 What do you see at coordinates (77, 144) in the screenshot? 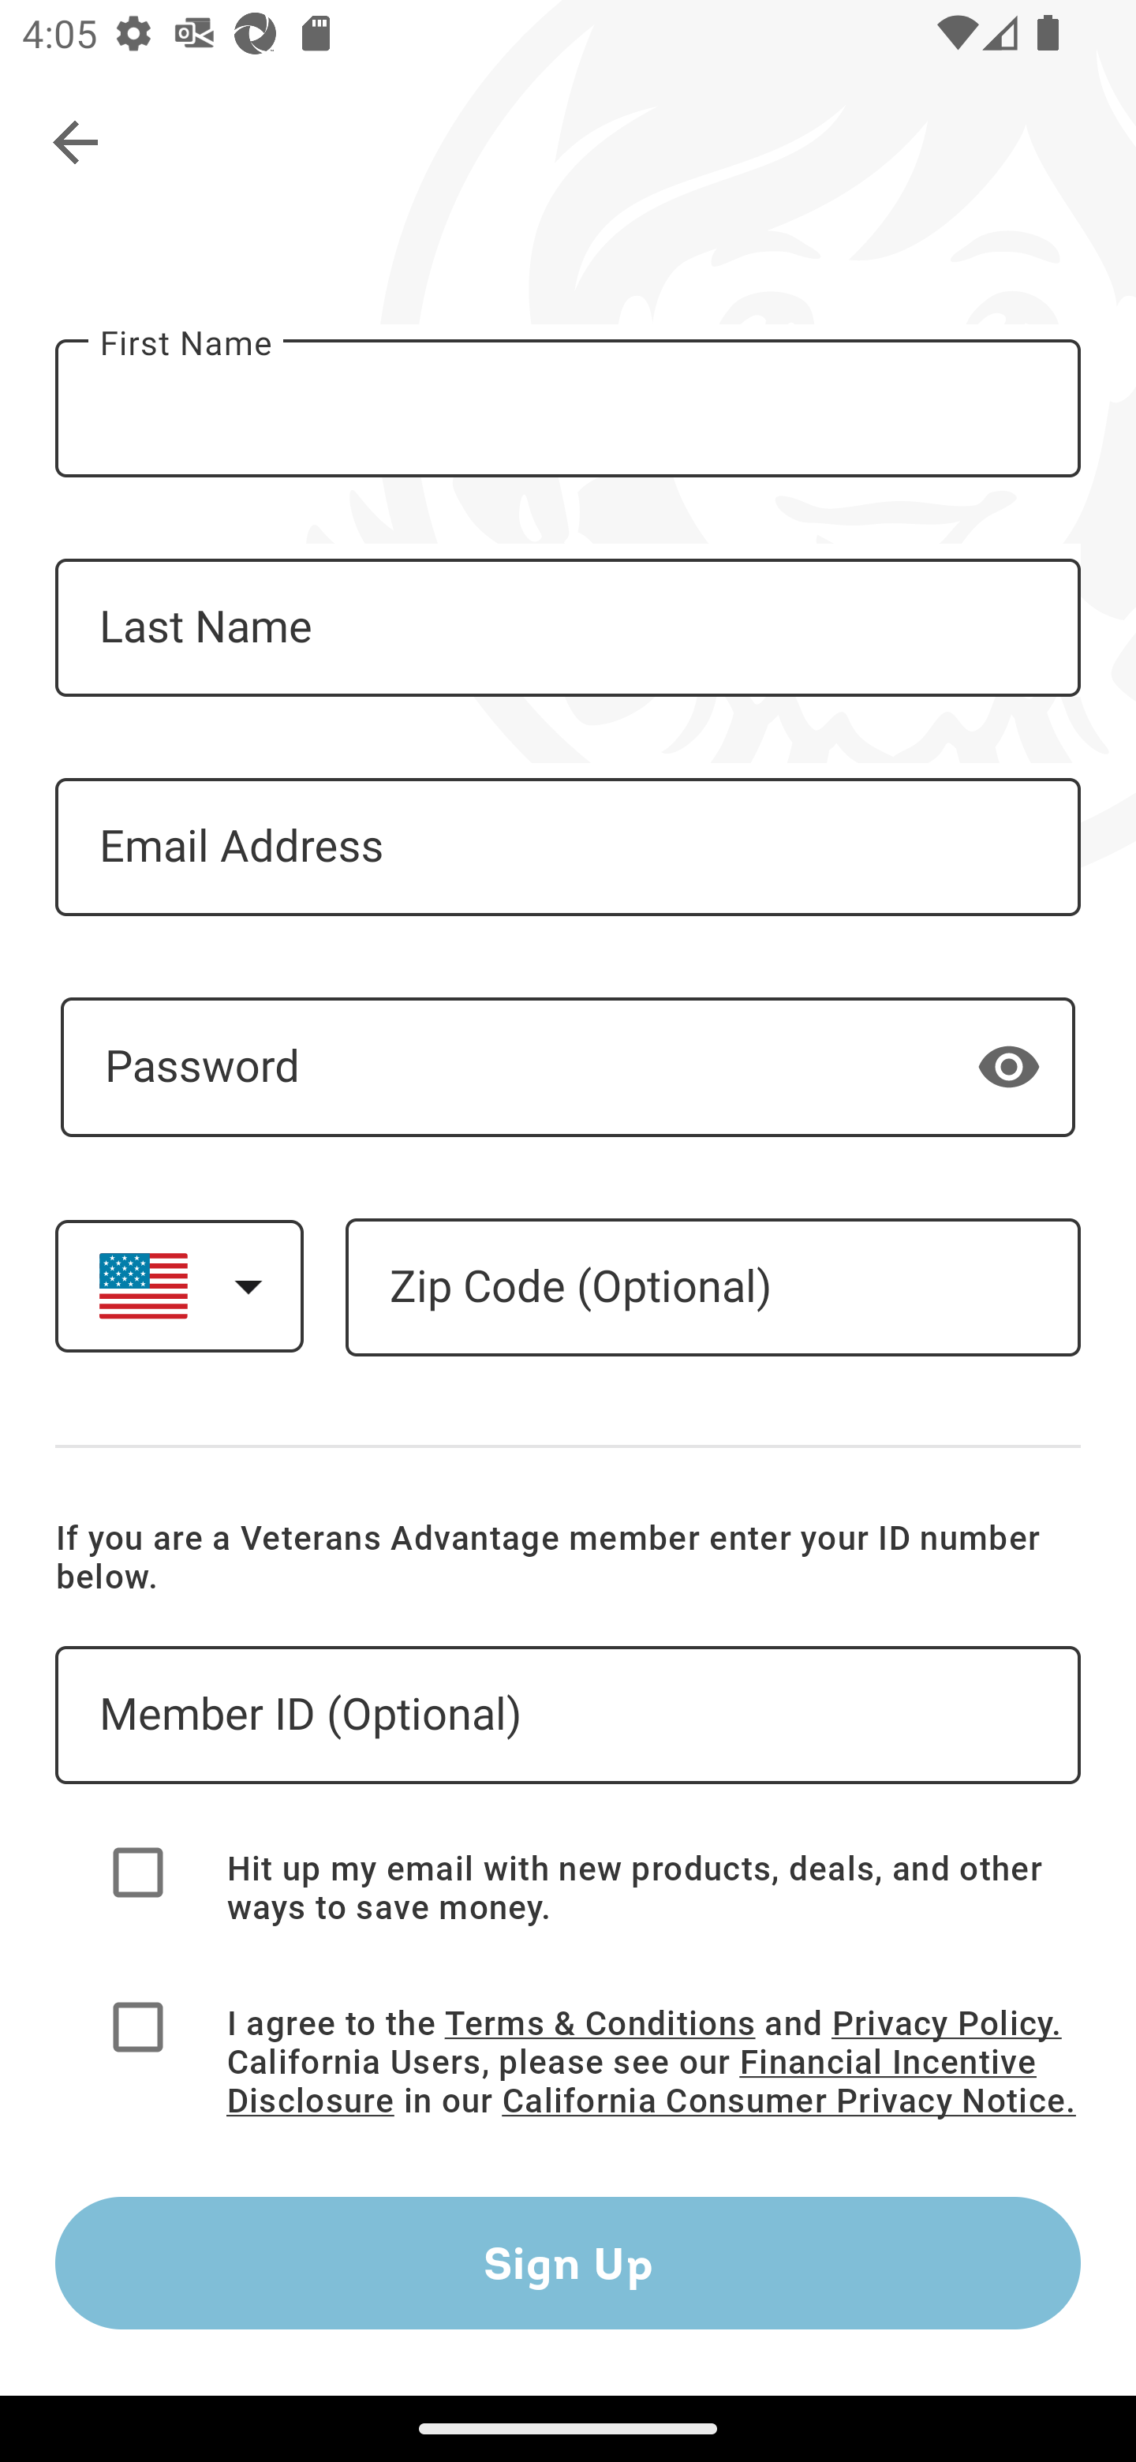
I see `Navigate up` at bounding box center [77, 144].